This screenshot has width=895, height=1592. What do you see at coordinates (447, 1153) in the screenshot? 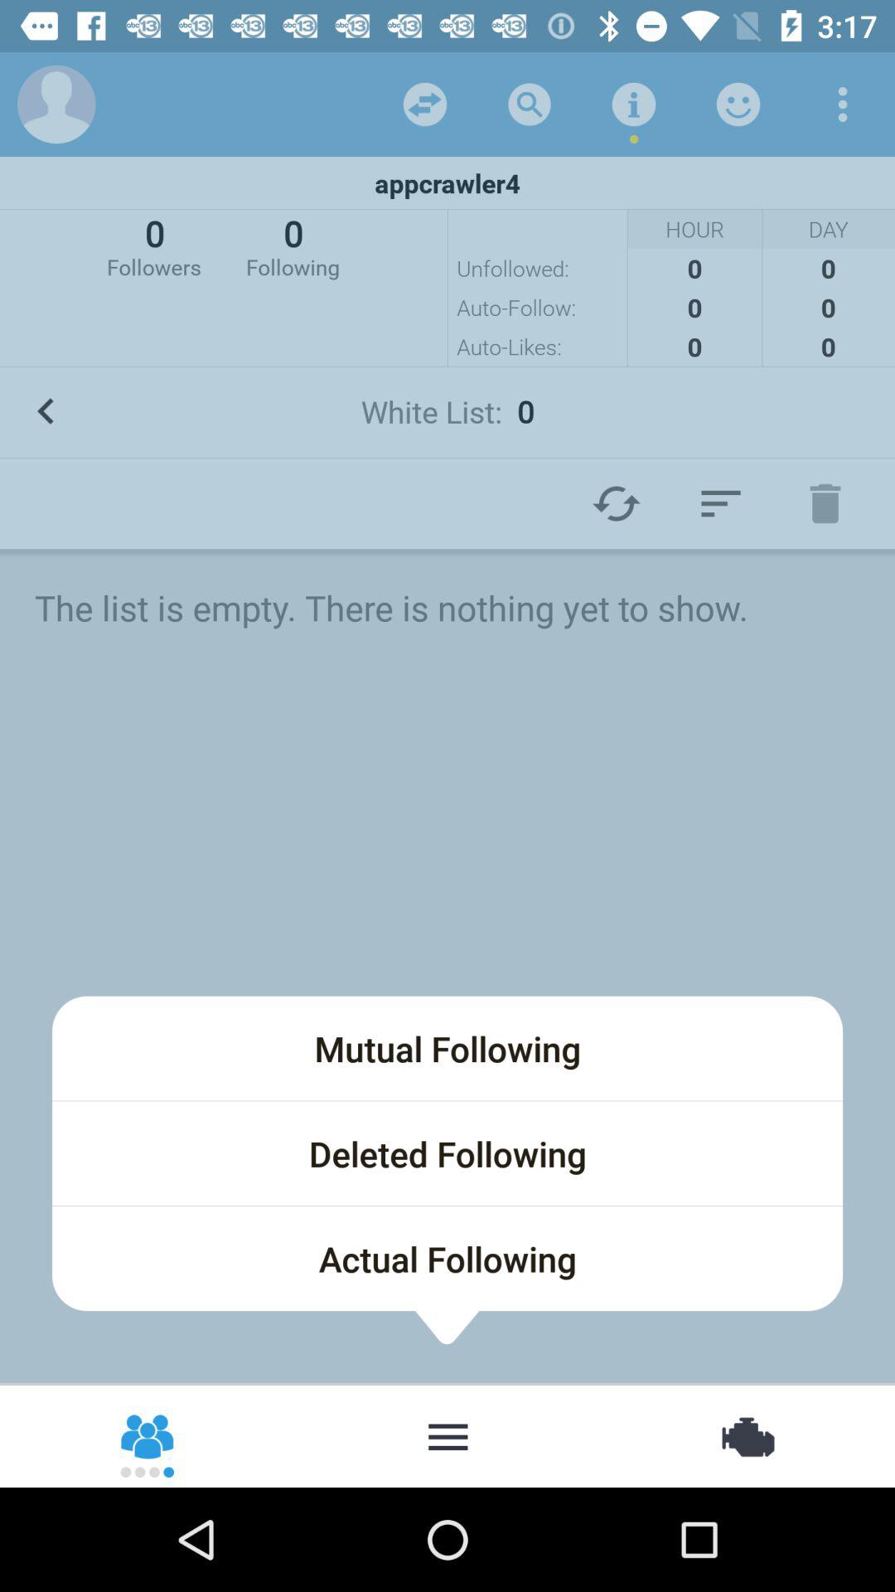
I see `swipe to the deleted following` at bounding box center [447, 1153].